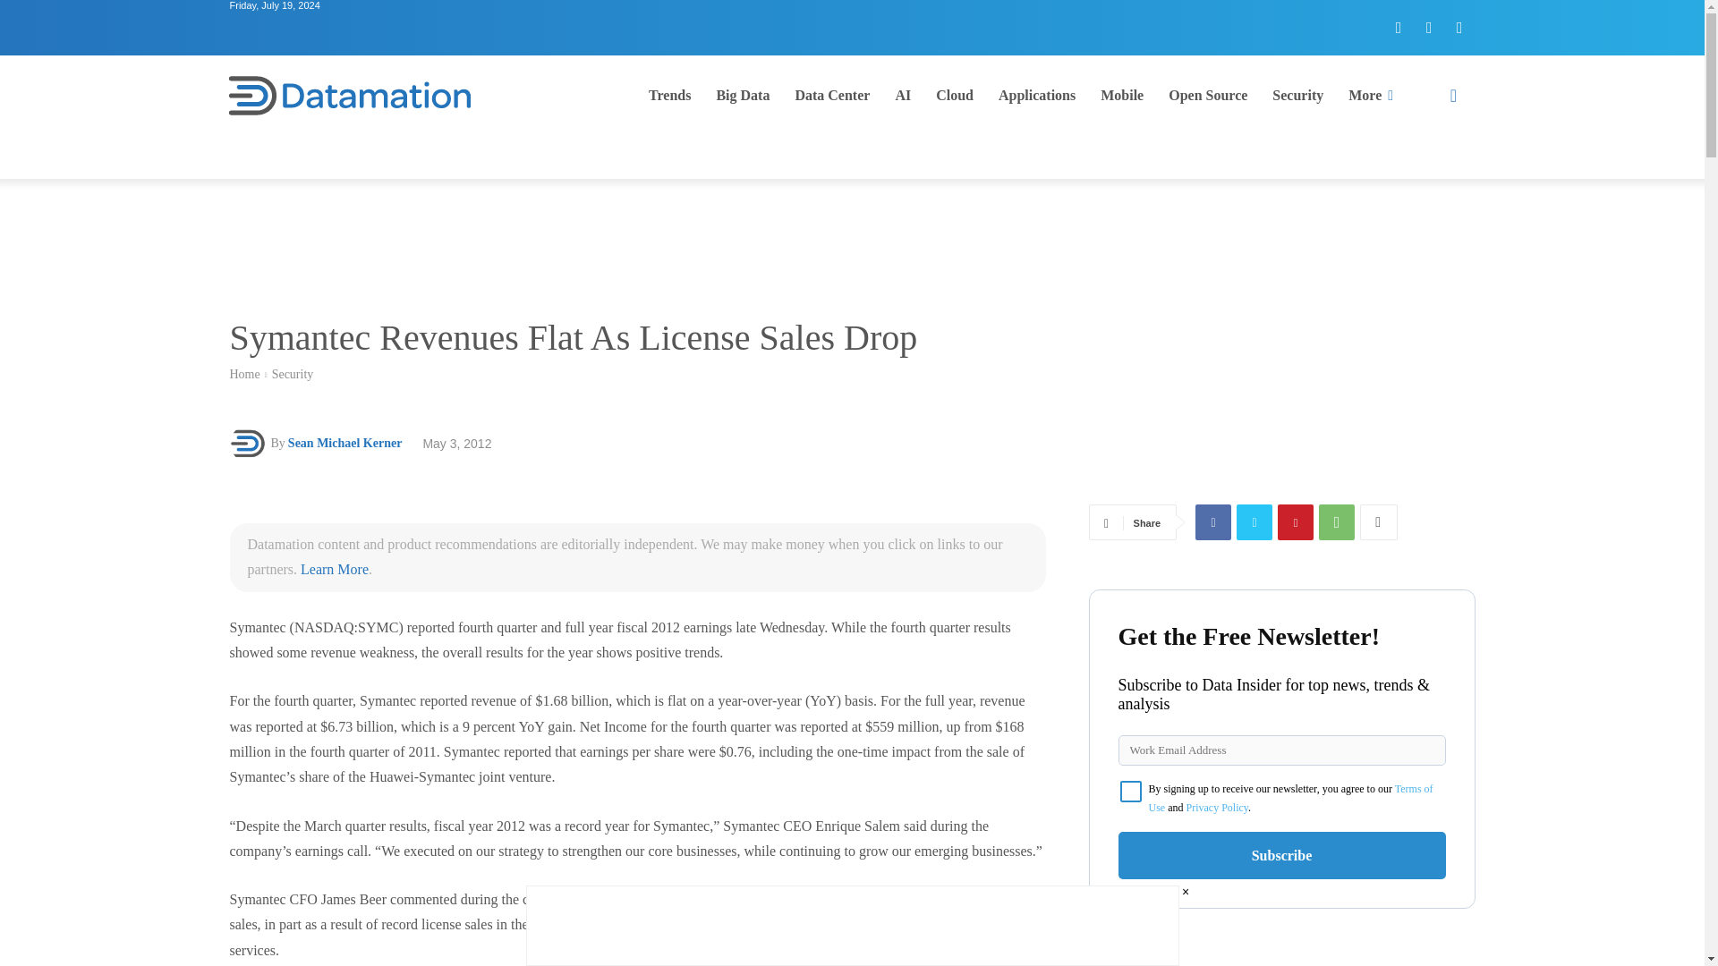 The image size is (1718, 966). Describe the element at coordinates (1459, 27) in the screenshot. I see `Youtube` at that location.